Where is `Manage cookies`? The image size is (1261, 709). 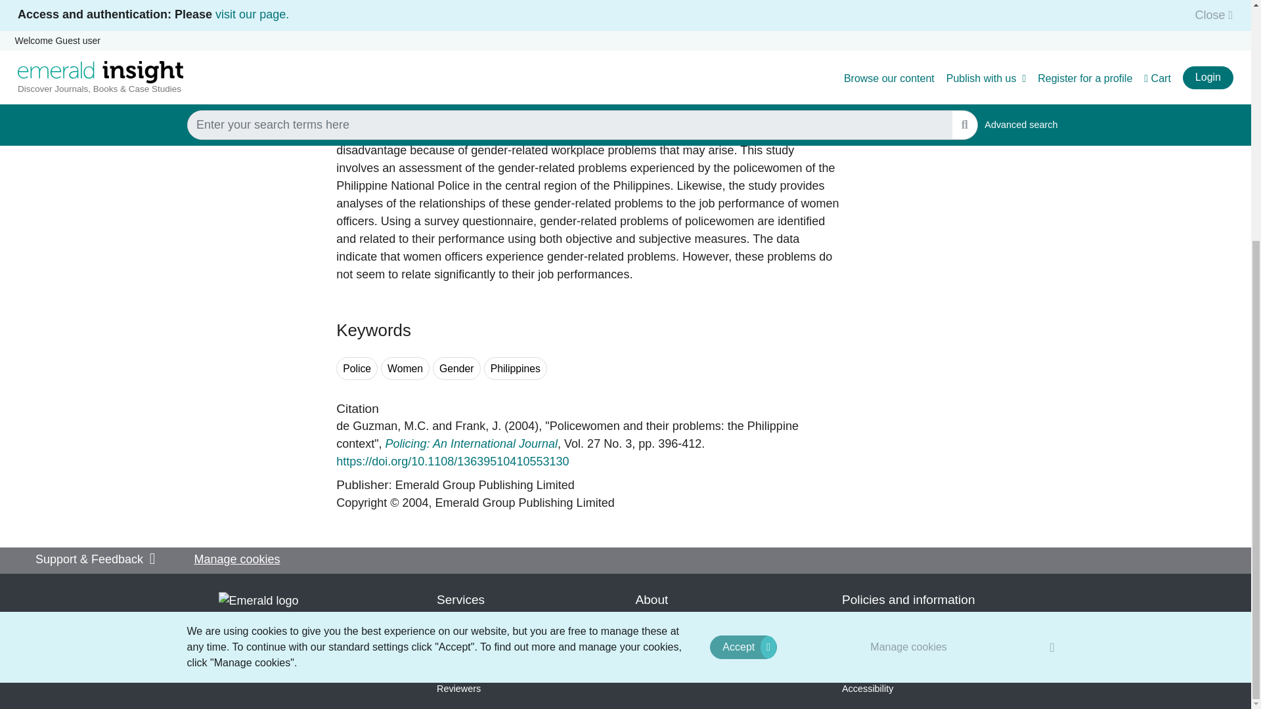
Manage cookies is located at coordinates (909, 290).